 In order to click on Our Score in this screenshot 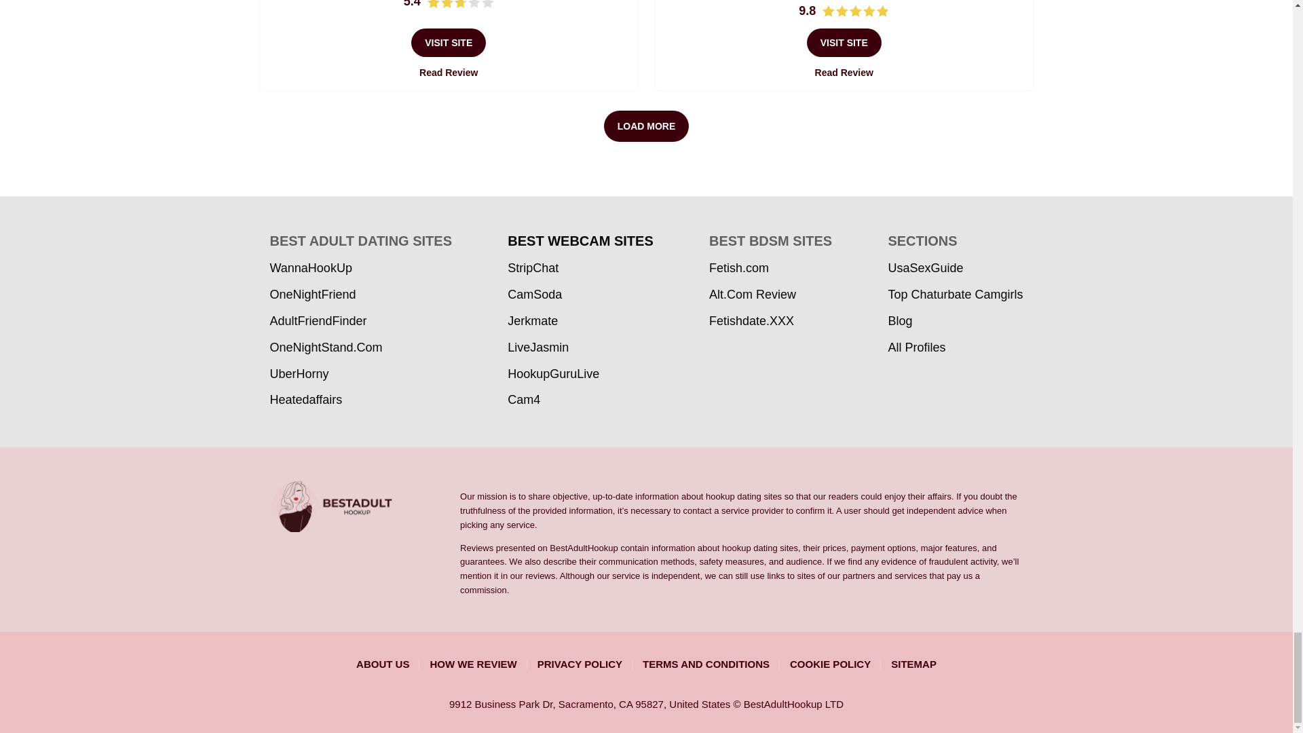, I will do `click(460, 4)`.